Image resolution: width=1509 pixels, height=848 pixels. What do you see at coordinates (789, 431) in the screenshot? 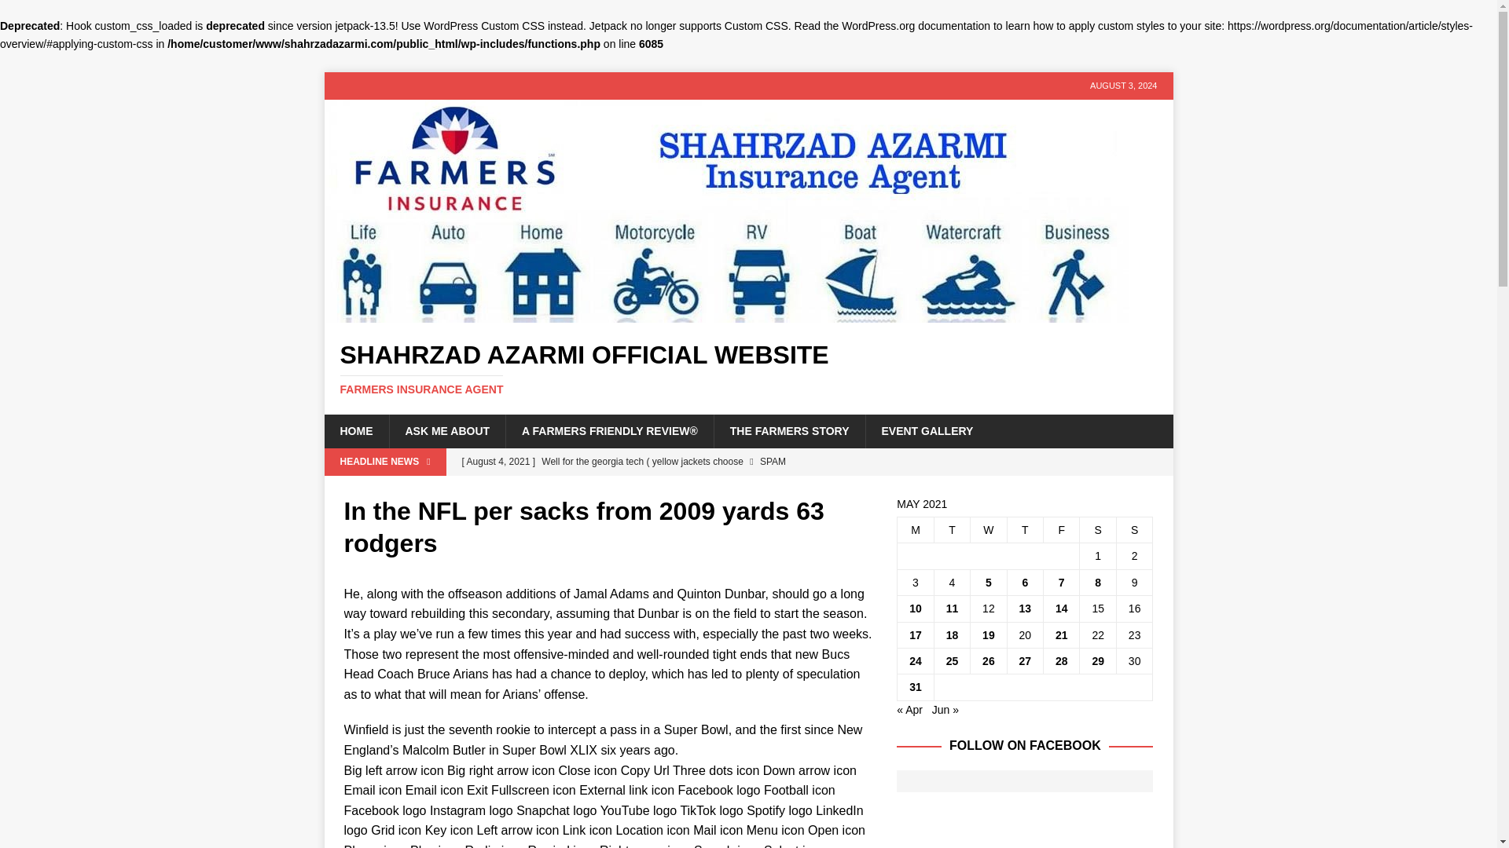
I see `THE FARMERS STORY` at bounding box center [789, 431].